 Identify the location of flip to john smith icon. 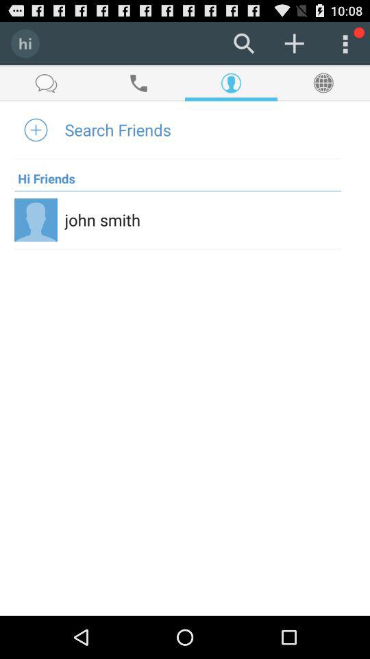
(103, 220).